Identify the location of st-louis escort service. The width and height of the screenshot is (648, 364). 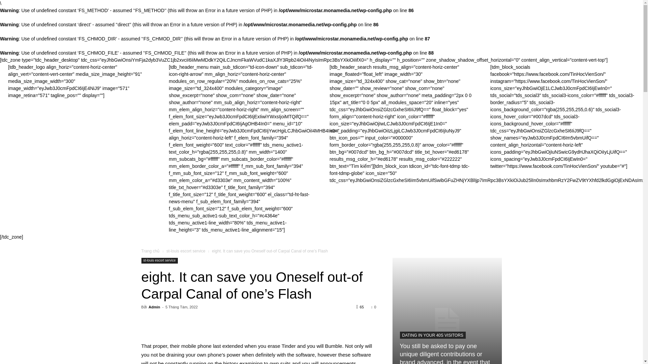
(159, 260).